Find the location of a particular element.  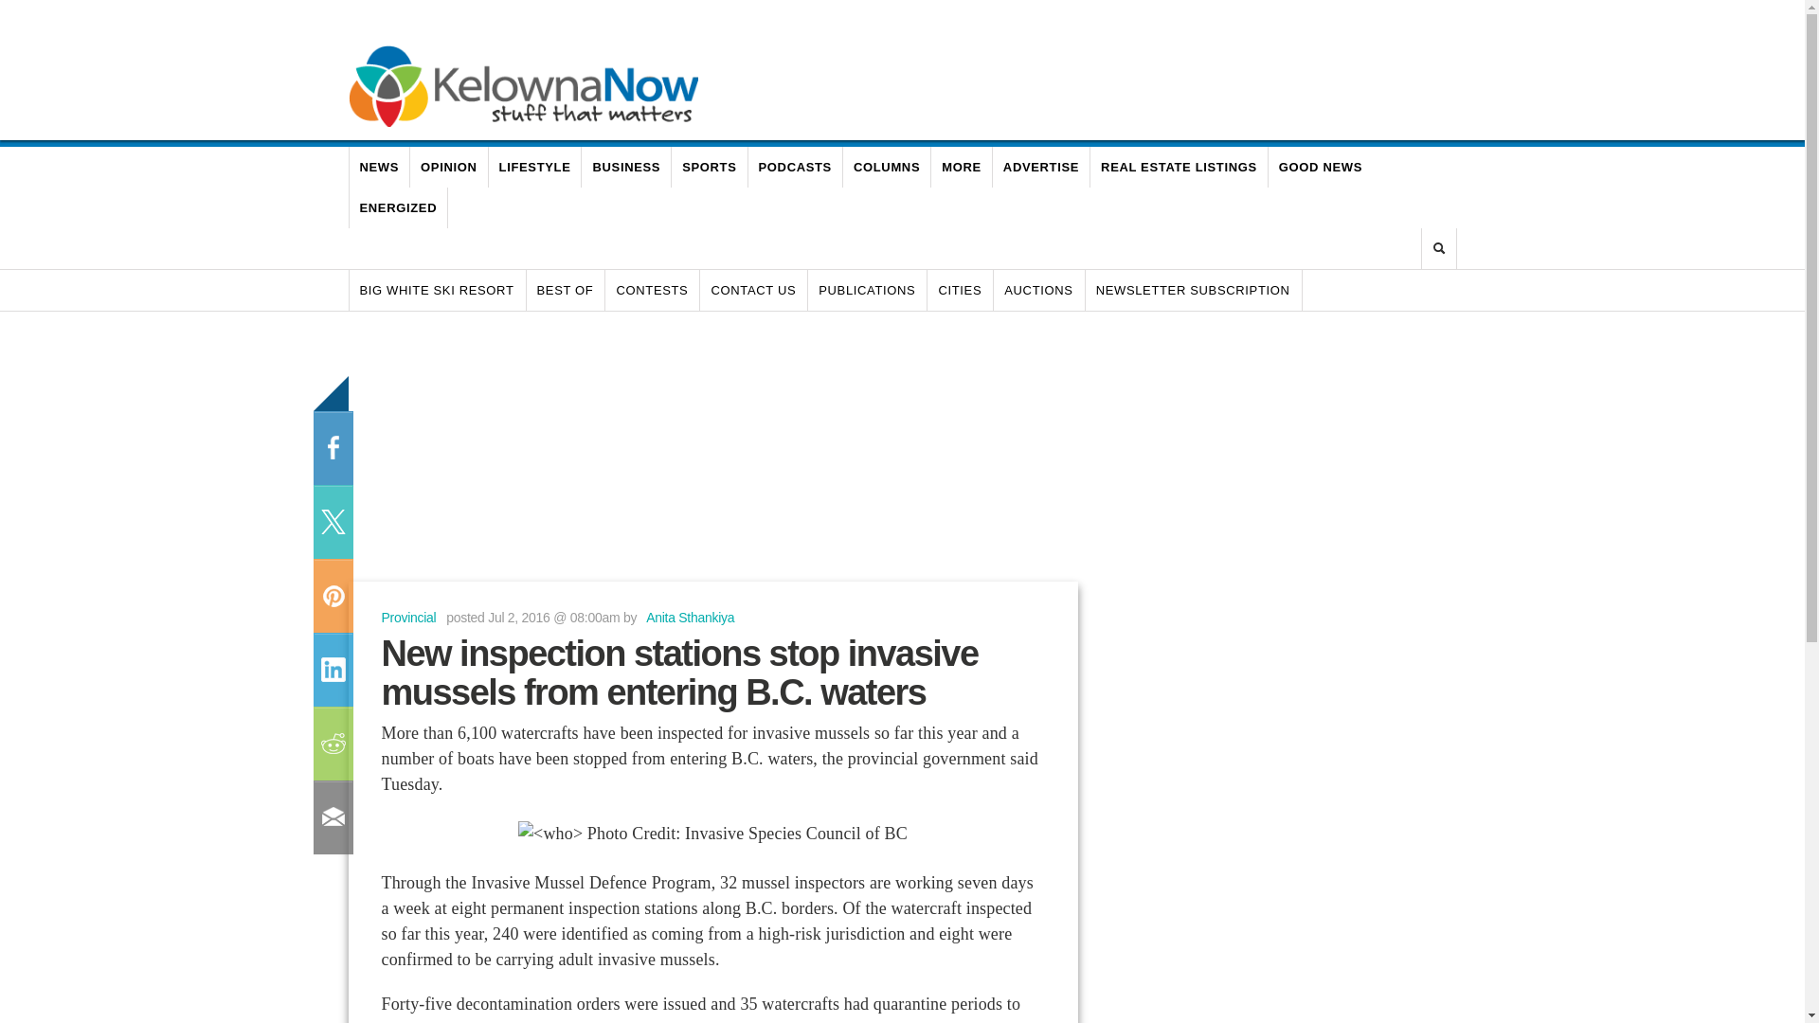

Share on Reddit is located at coordinates (332, 744).